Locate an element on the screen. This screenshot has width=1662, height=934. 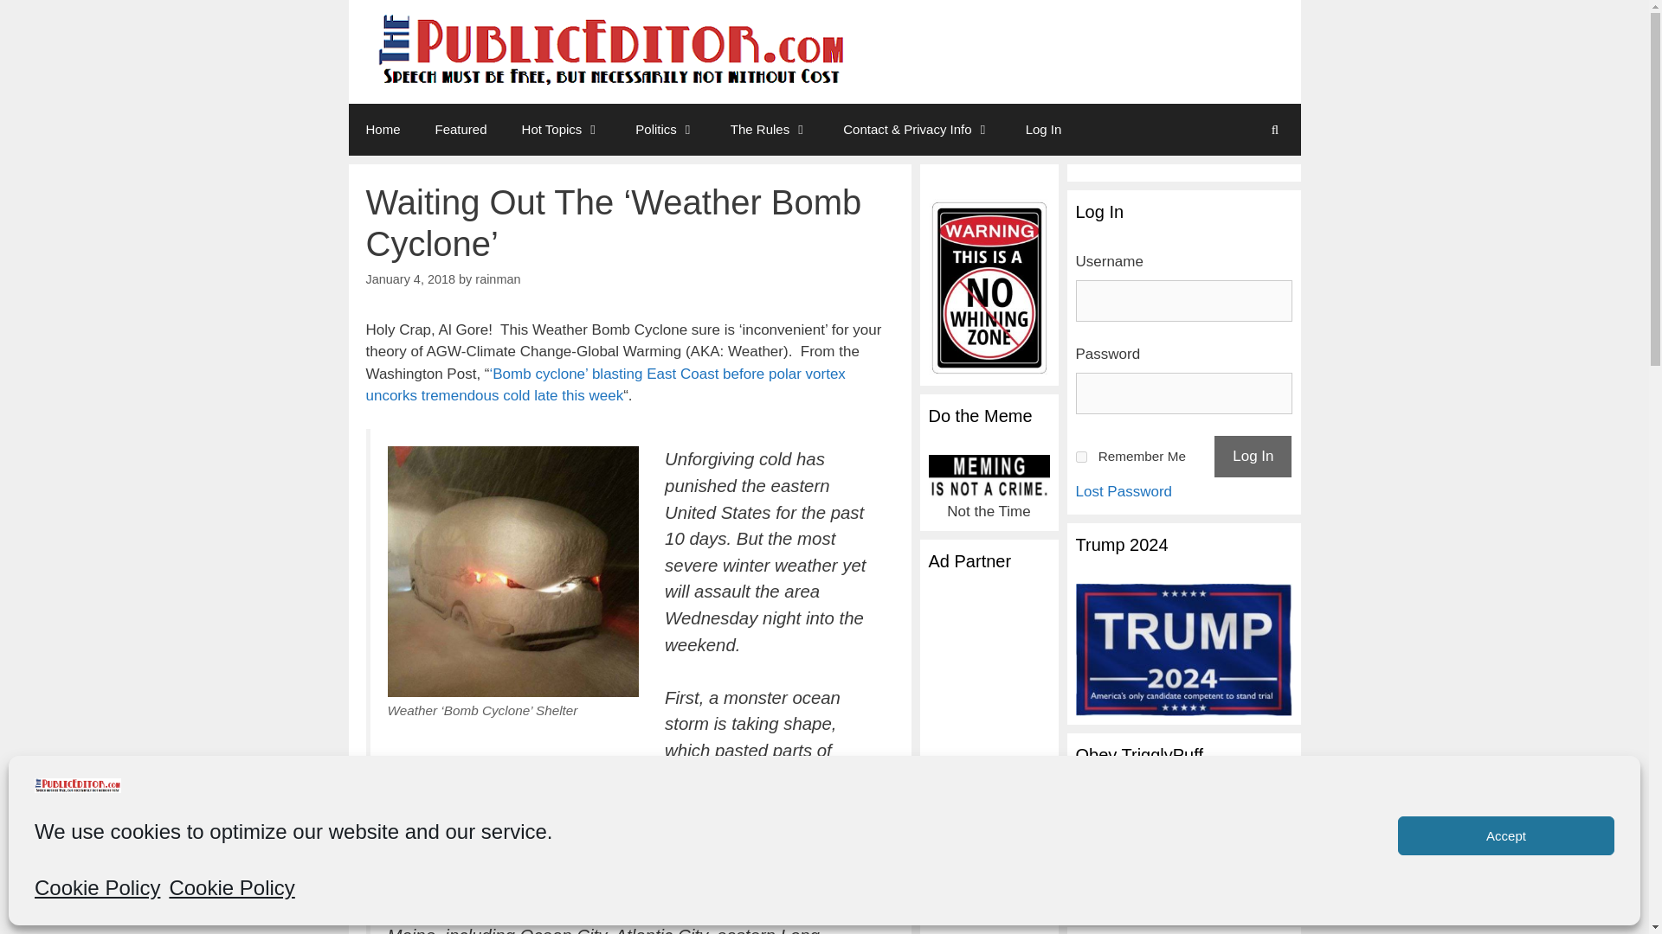
View all posts by rainman is located at coordinates (497, 278).